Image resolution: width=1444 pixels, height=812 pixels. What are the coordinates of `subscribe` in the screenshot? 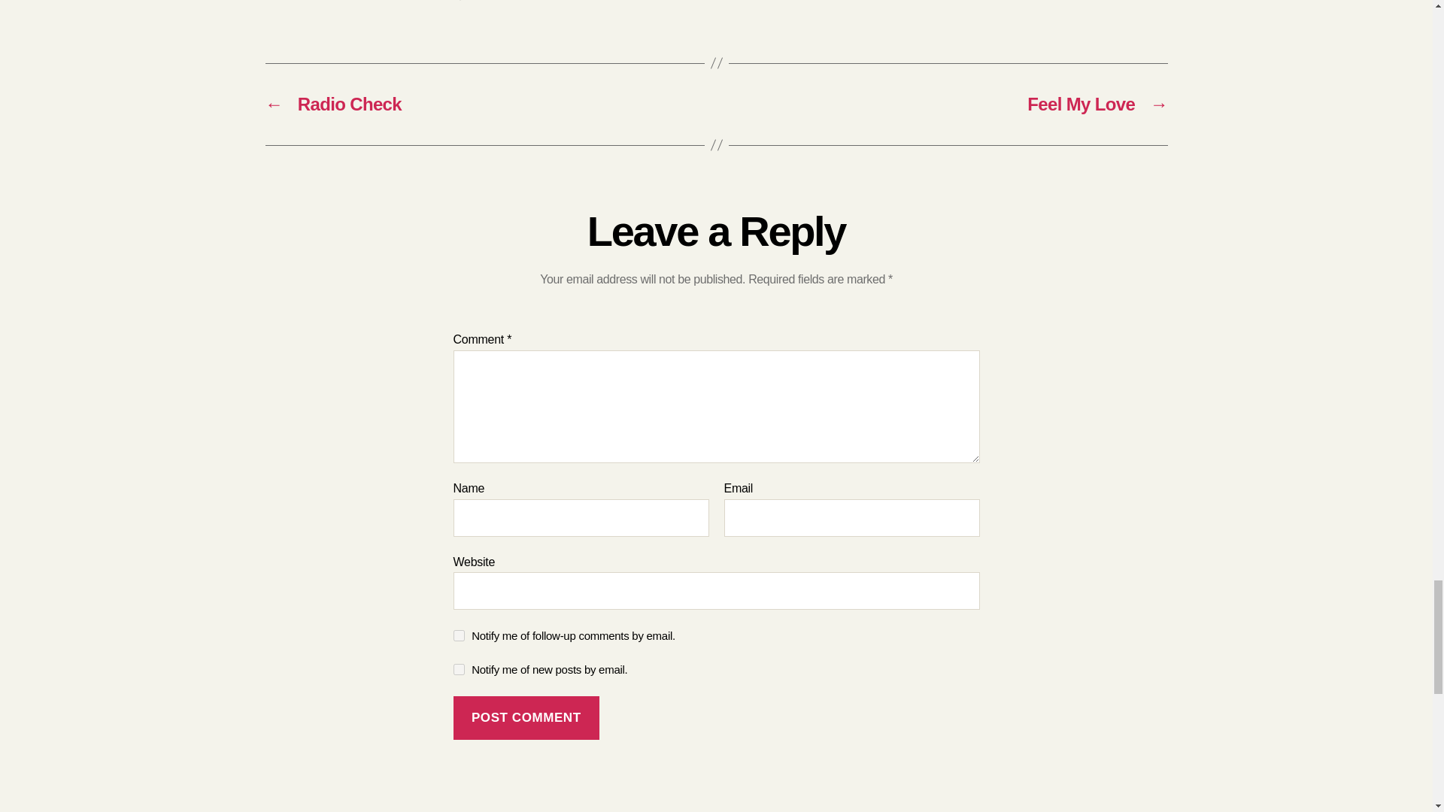 It's located at (458, 636).